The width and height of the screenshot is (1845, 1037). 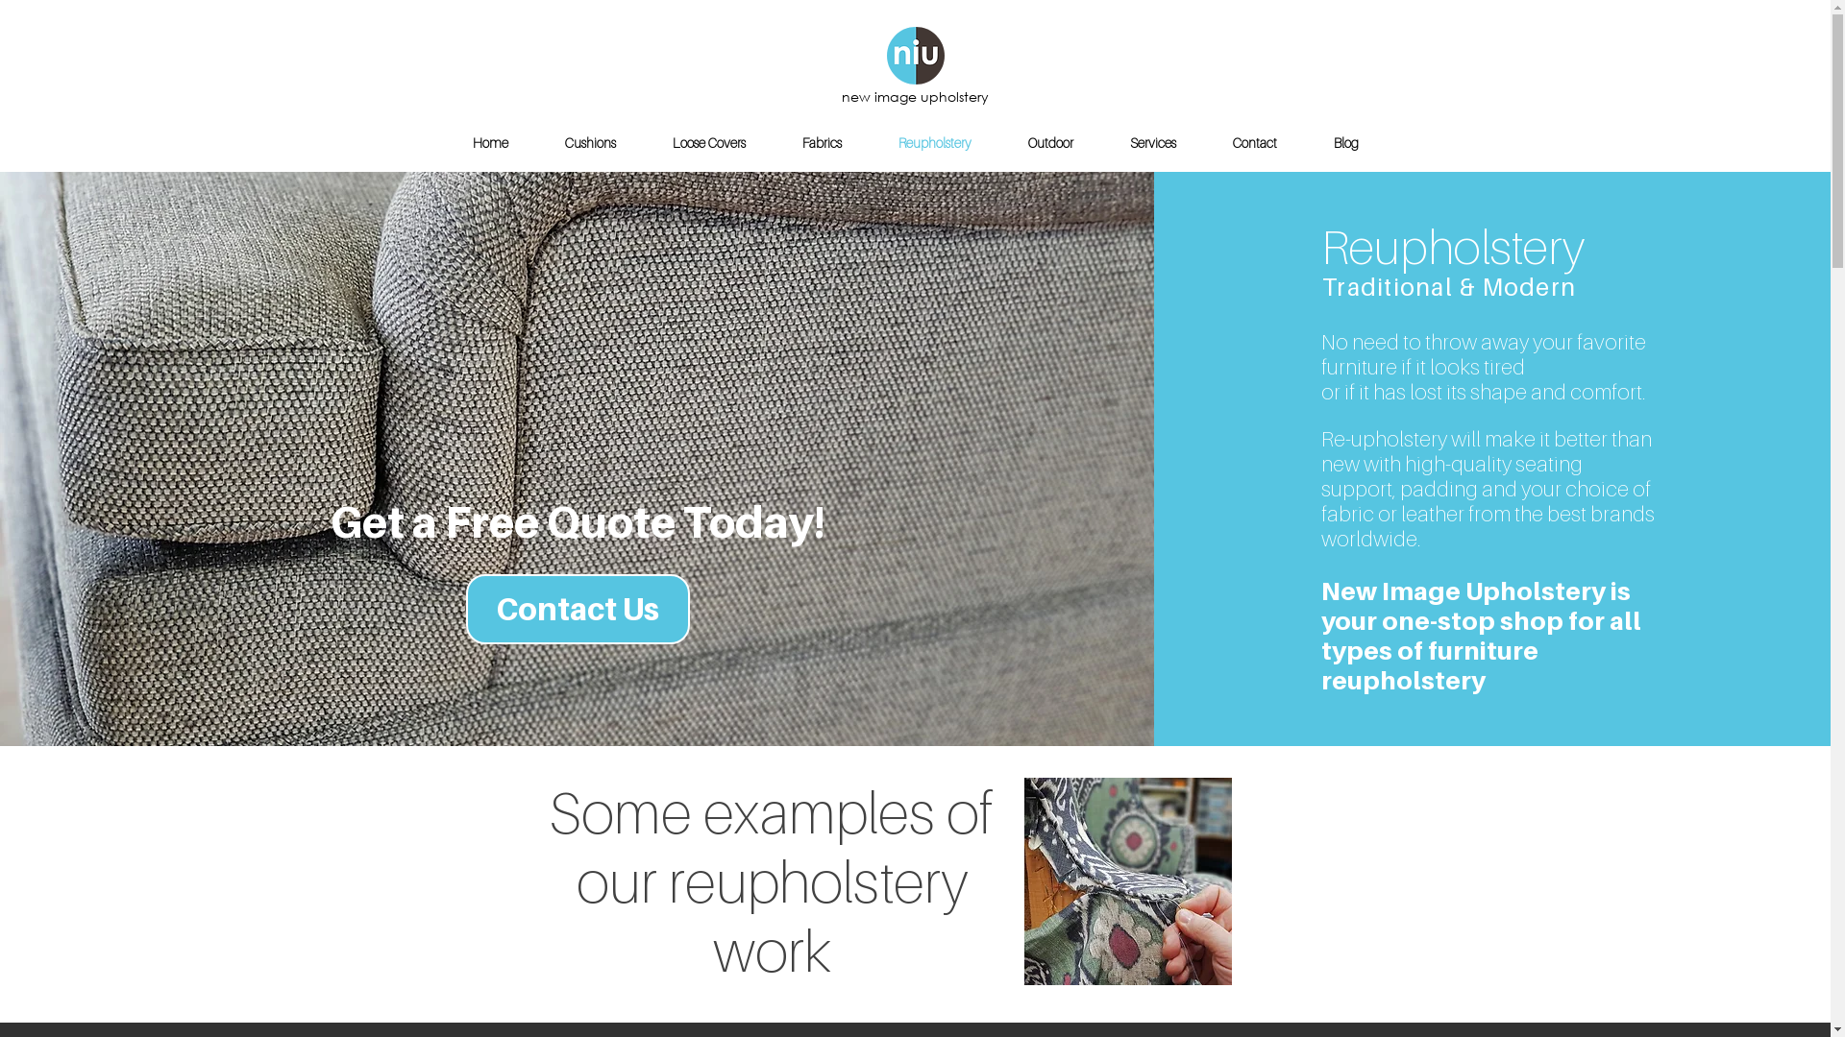 I want to click on Outdoor, so click(x=1050, y=143).